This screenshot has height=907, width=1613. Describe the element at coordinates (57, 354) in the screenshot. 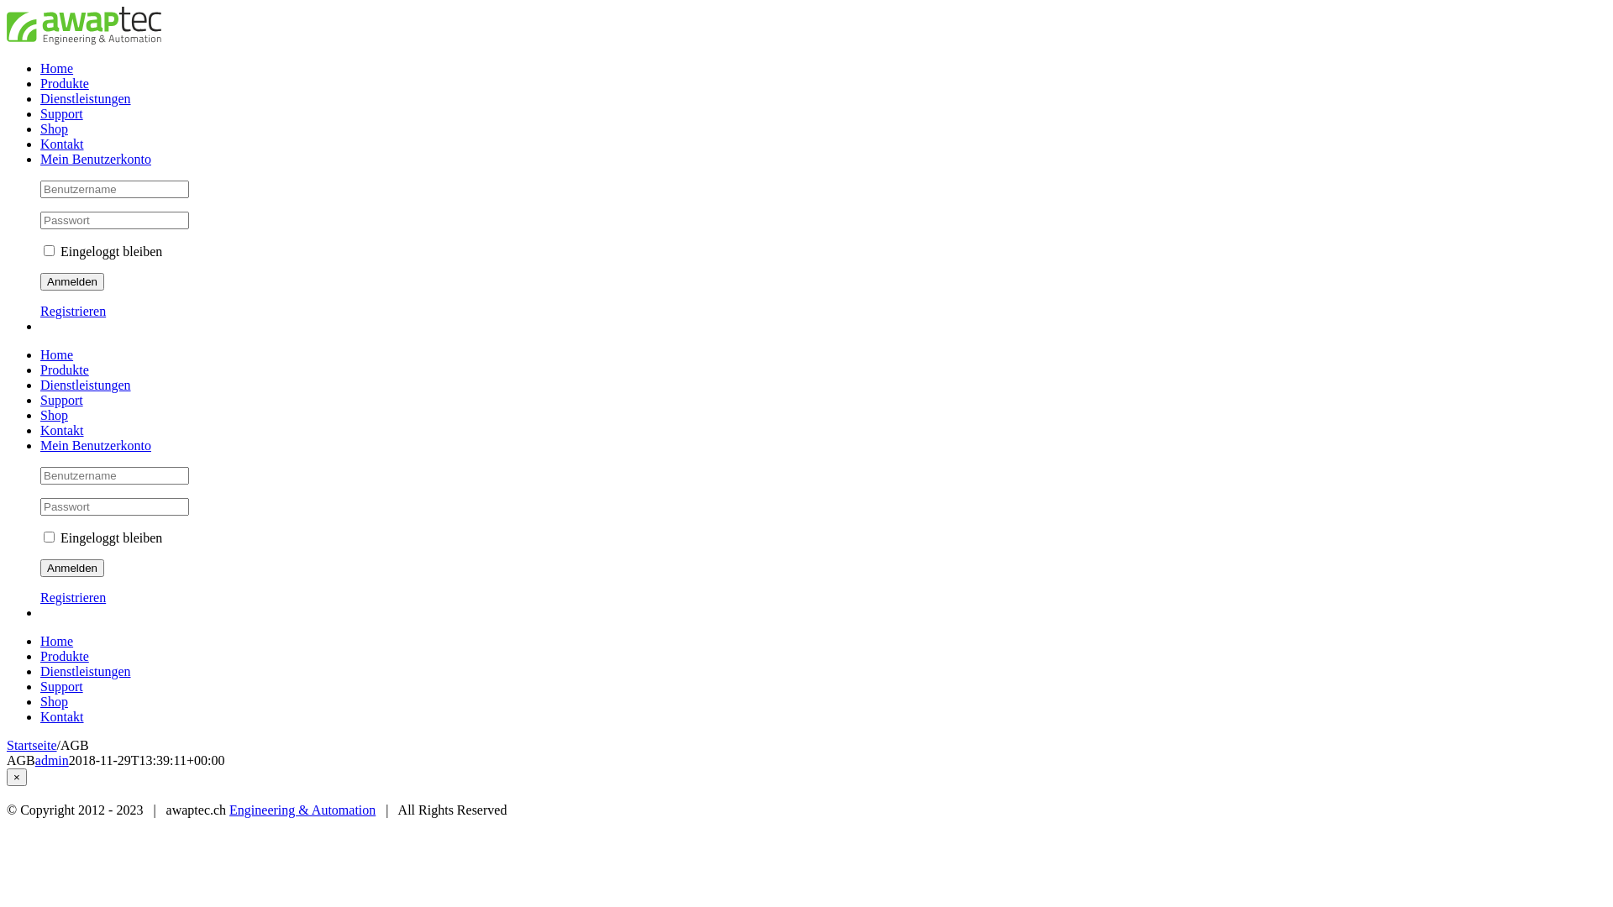

I see `Home` at that location.